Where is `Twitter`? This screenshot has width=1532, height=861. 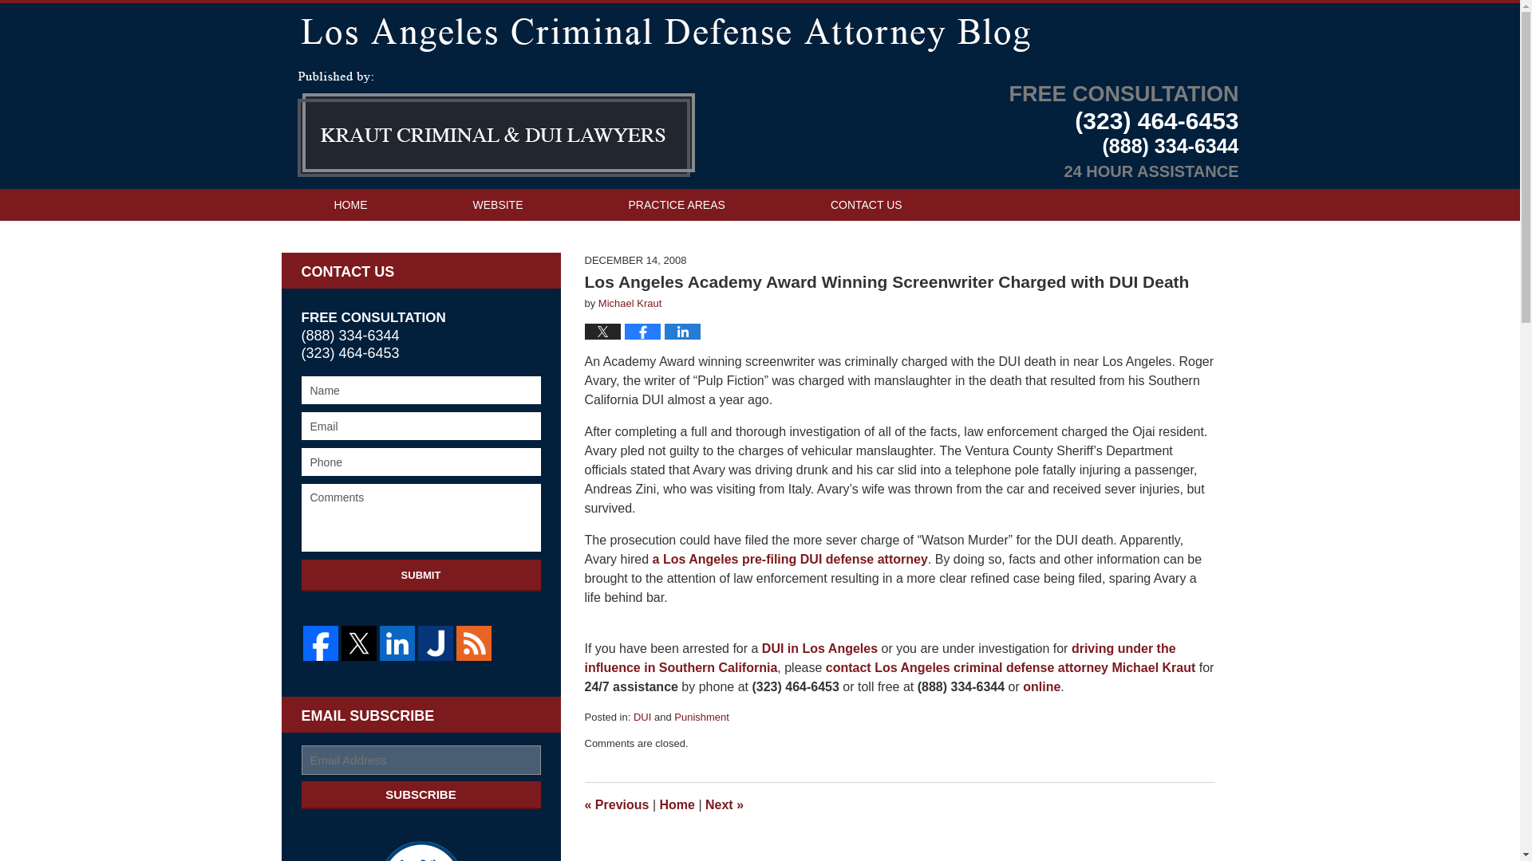 Twitter is located at coordinates (359, 643).